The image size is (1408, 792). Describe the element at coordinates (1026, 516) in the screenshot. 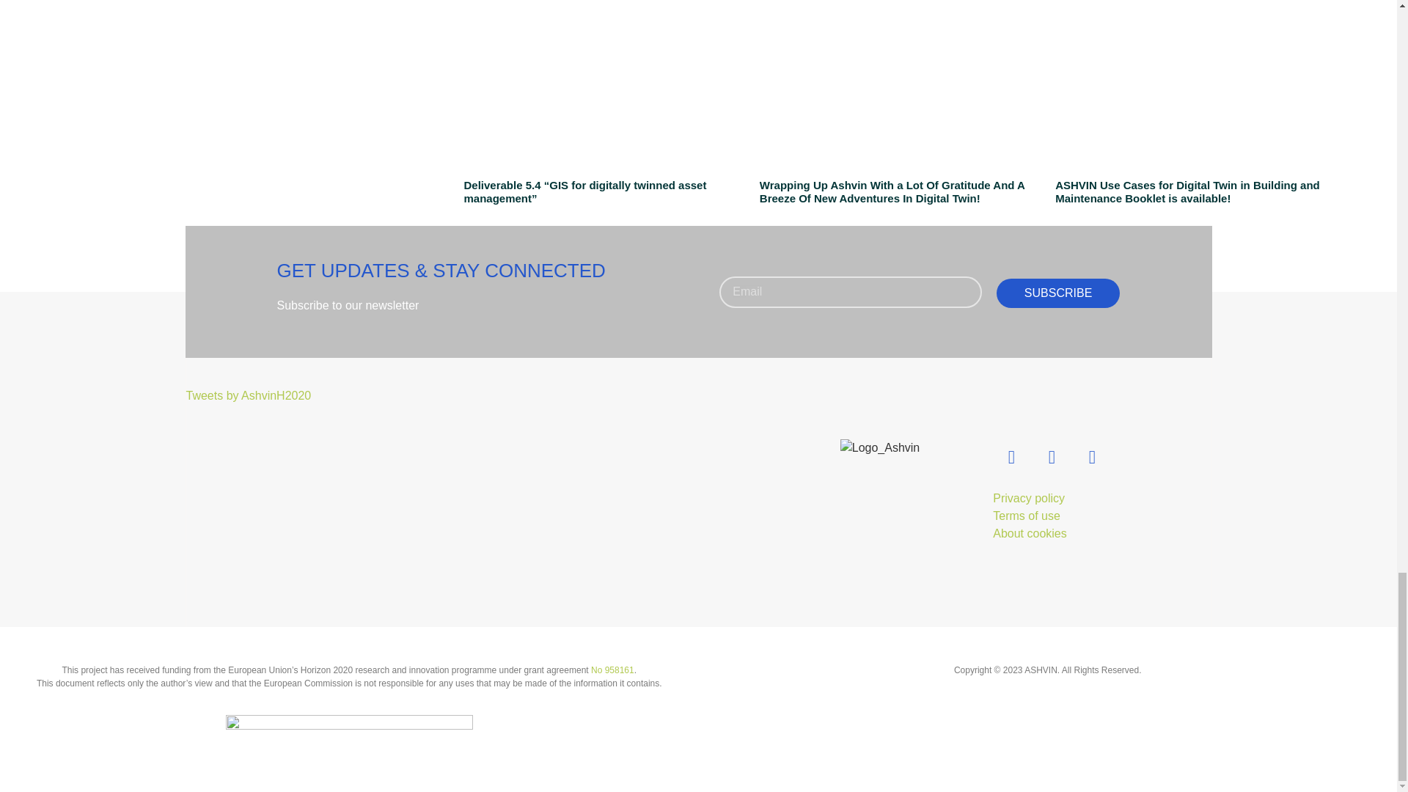

I see `Terms of use` at that location.